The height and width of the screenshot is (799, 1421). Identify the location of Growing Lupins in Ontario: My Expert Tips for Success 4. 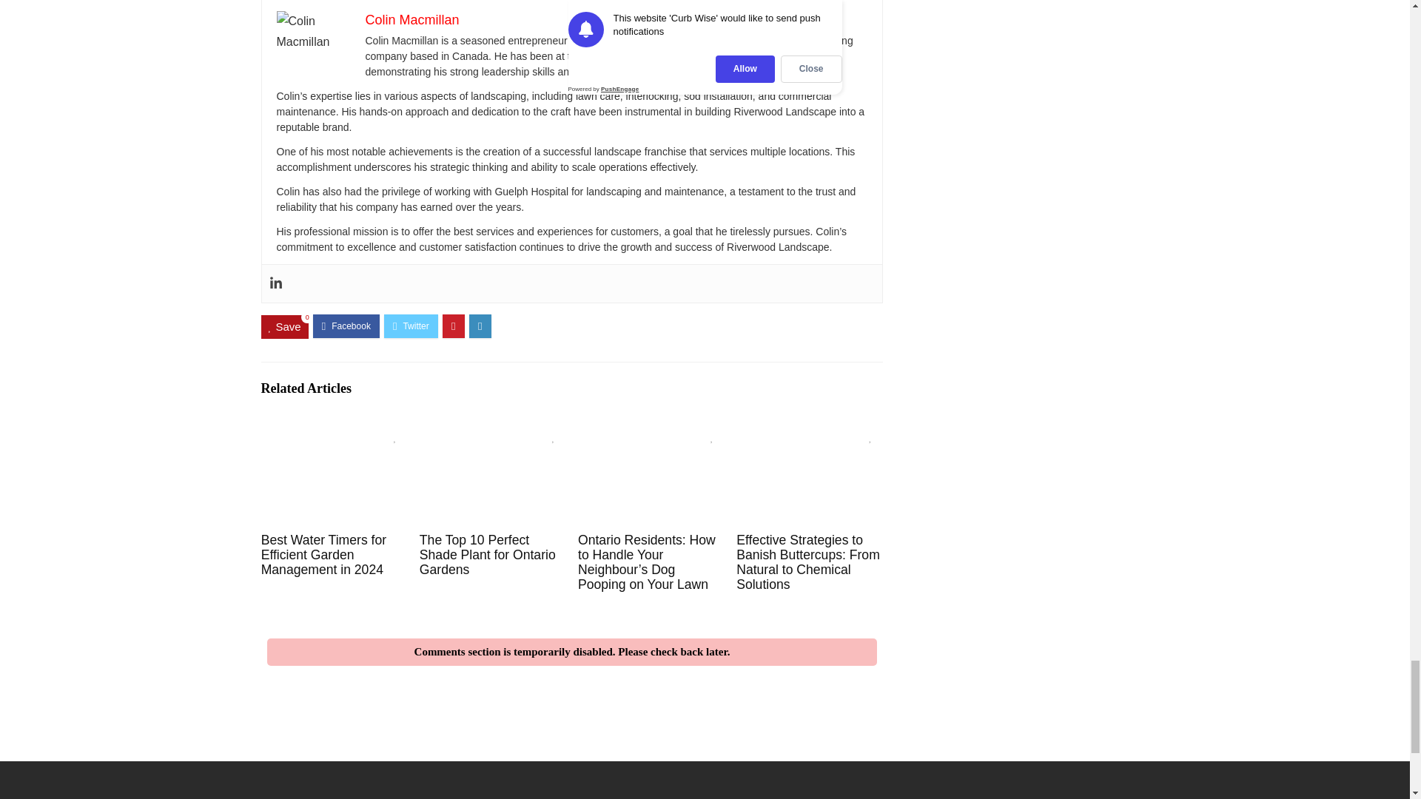
(314, 32).